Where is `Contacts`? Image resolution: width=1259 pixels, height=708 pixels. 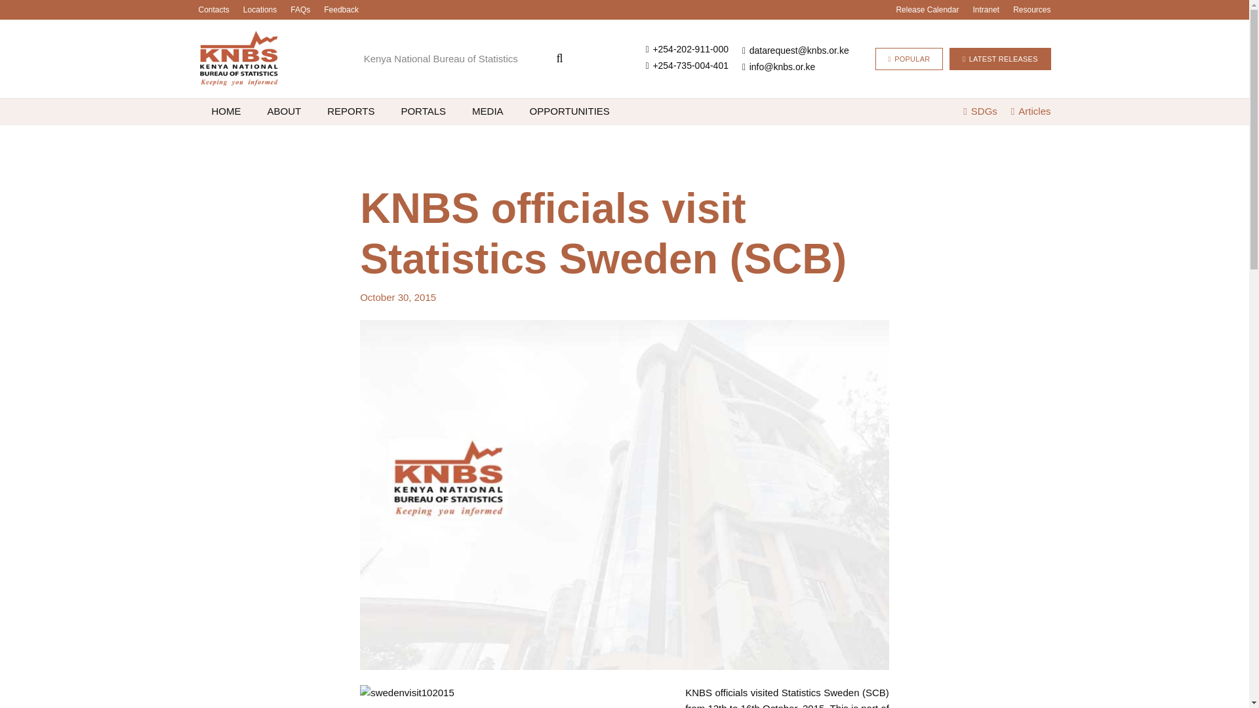
Contacts is located at coordinates (213, 9).